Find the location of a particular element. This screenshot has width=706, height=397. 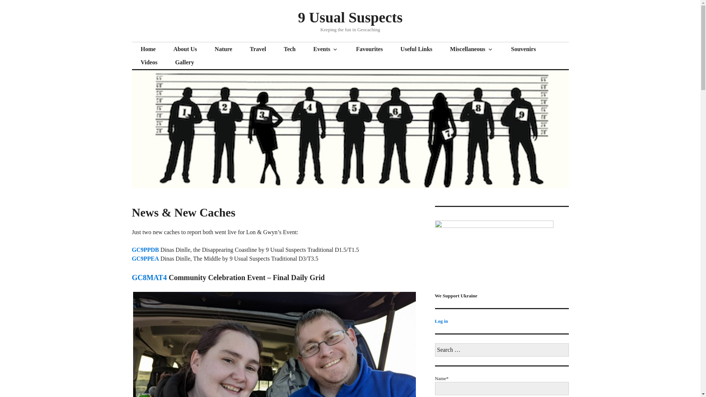

Souvenirs is located at coordinates (524, 49).